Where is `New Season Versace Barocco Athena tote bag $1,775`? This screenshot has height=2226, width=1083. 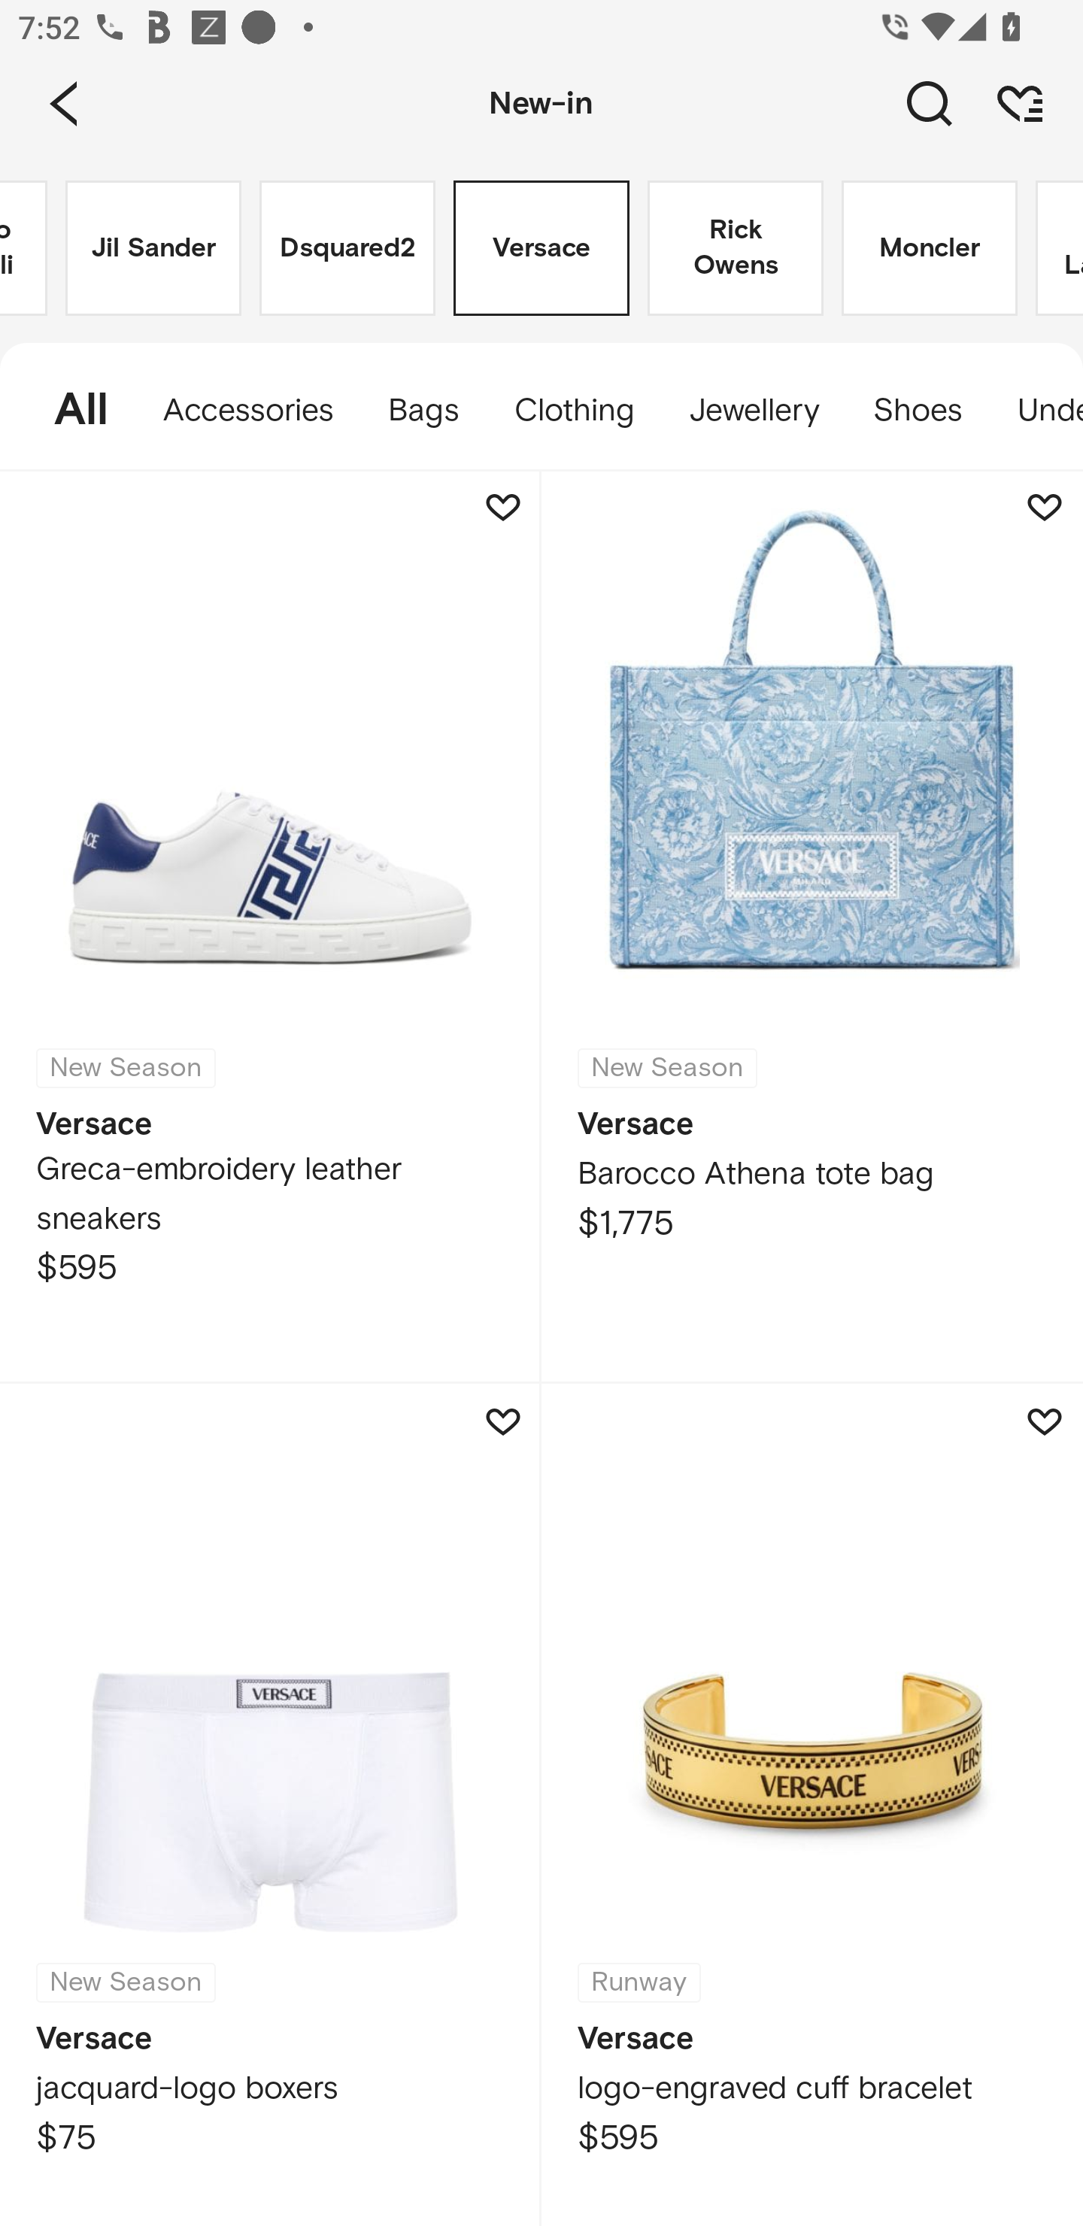 New Season Versace Barocco Athena tote bag $1,775 is located at coordinates (812, 926).